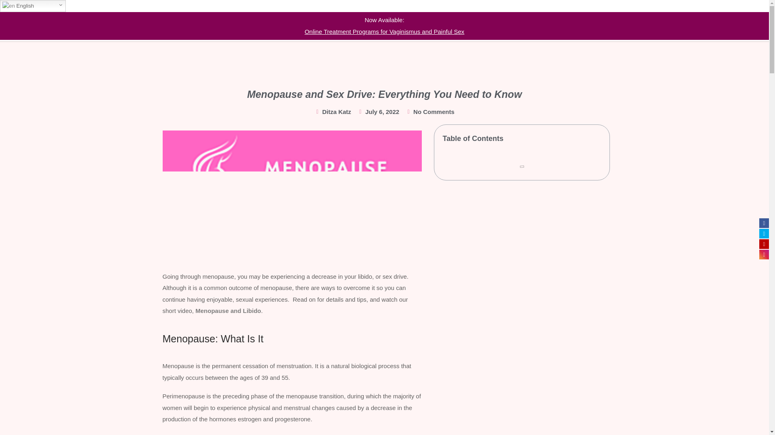 The image size is (775, 435). I want to click on Home, so click(329, 20).